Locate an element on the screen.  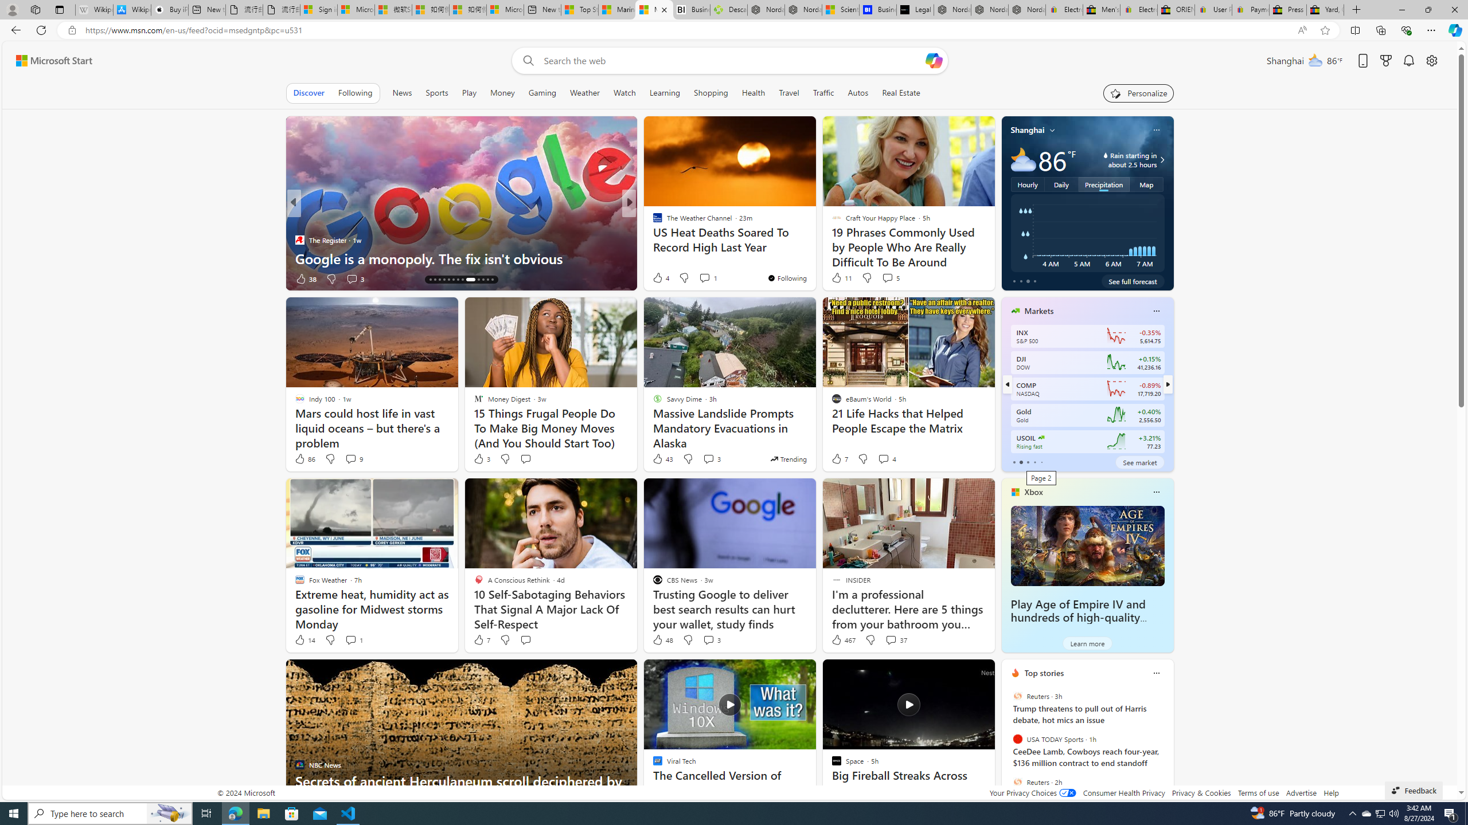
water-drop-icon Rain starting in about 2.5 hours is located at coordinates (1120, 160).